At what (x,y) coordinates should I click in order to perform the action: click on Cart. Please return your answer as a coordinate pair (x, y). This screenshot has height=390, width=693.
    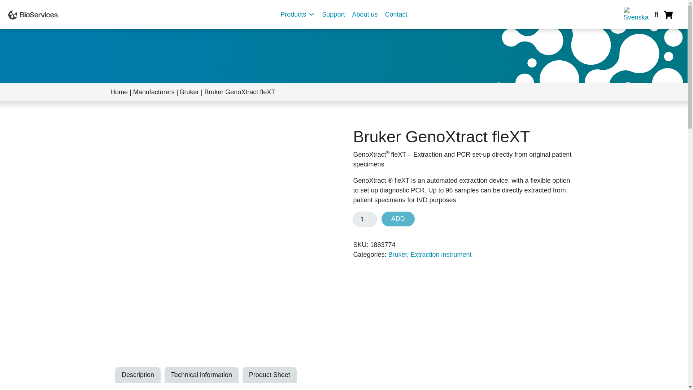
    Looking at the image, I should click on (668, 13).